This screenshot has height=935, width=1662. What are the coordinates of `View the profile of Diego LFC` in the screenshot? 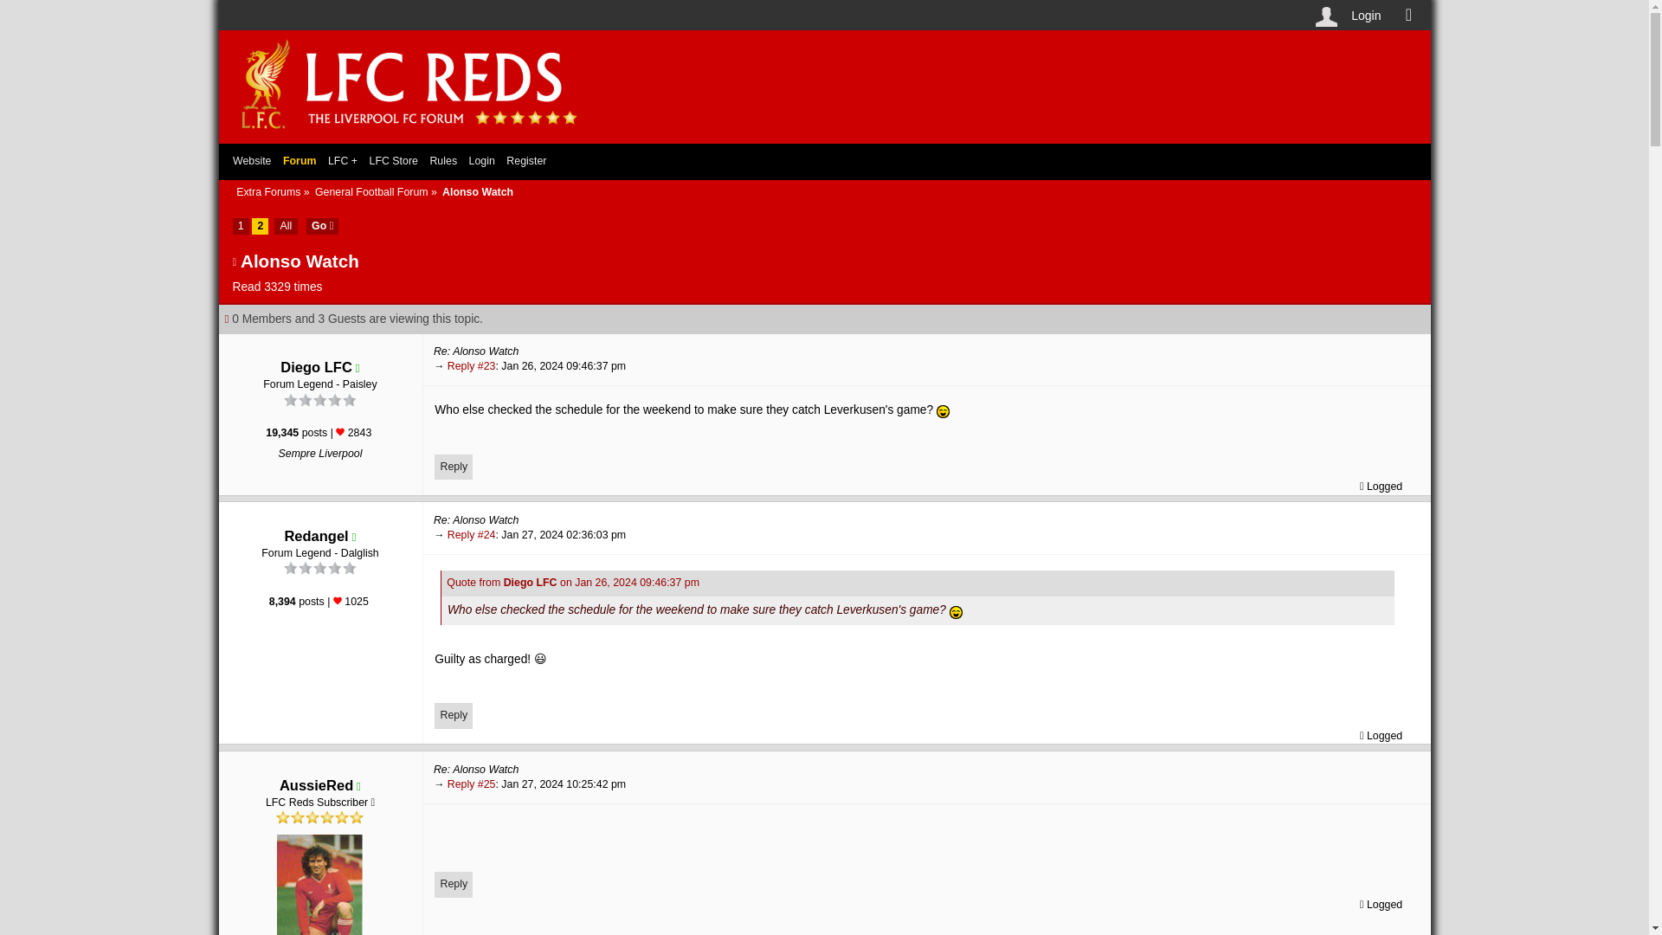 It's located at (317, 367).